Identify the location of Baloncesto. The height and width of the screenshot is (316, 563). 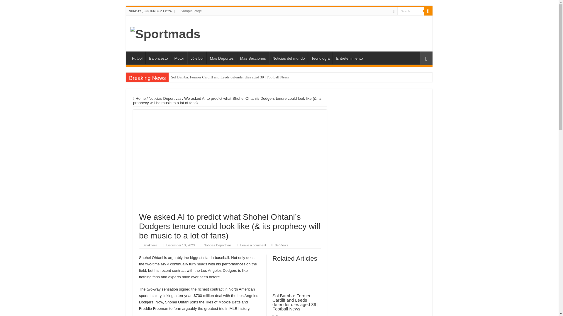
(158, 58).